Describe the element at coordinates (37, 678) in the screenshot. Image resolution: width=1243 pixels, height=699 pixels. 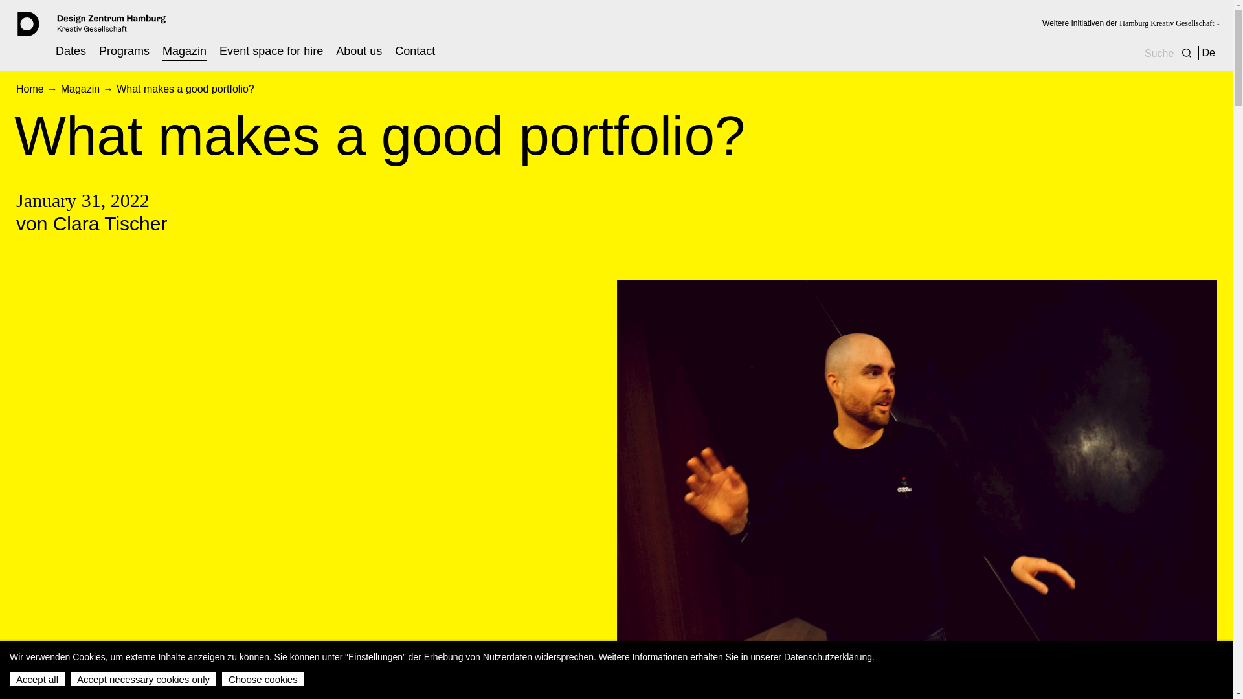
I see `Accept all` at that location.